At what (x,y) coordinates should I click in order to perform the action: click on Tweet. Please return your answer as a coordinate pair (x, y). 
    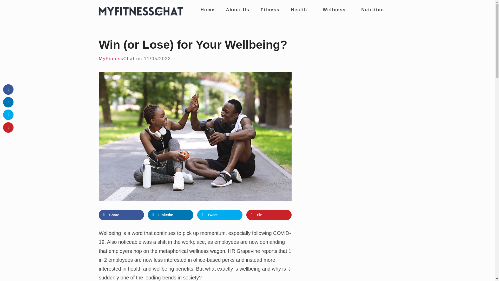
    Looking at the image, I should click on (220, 215).